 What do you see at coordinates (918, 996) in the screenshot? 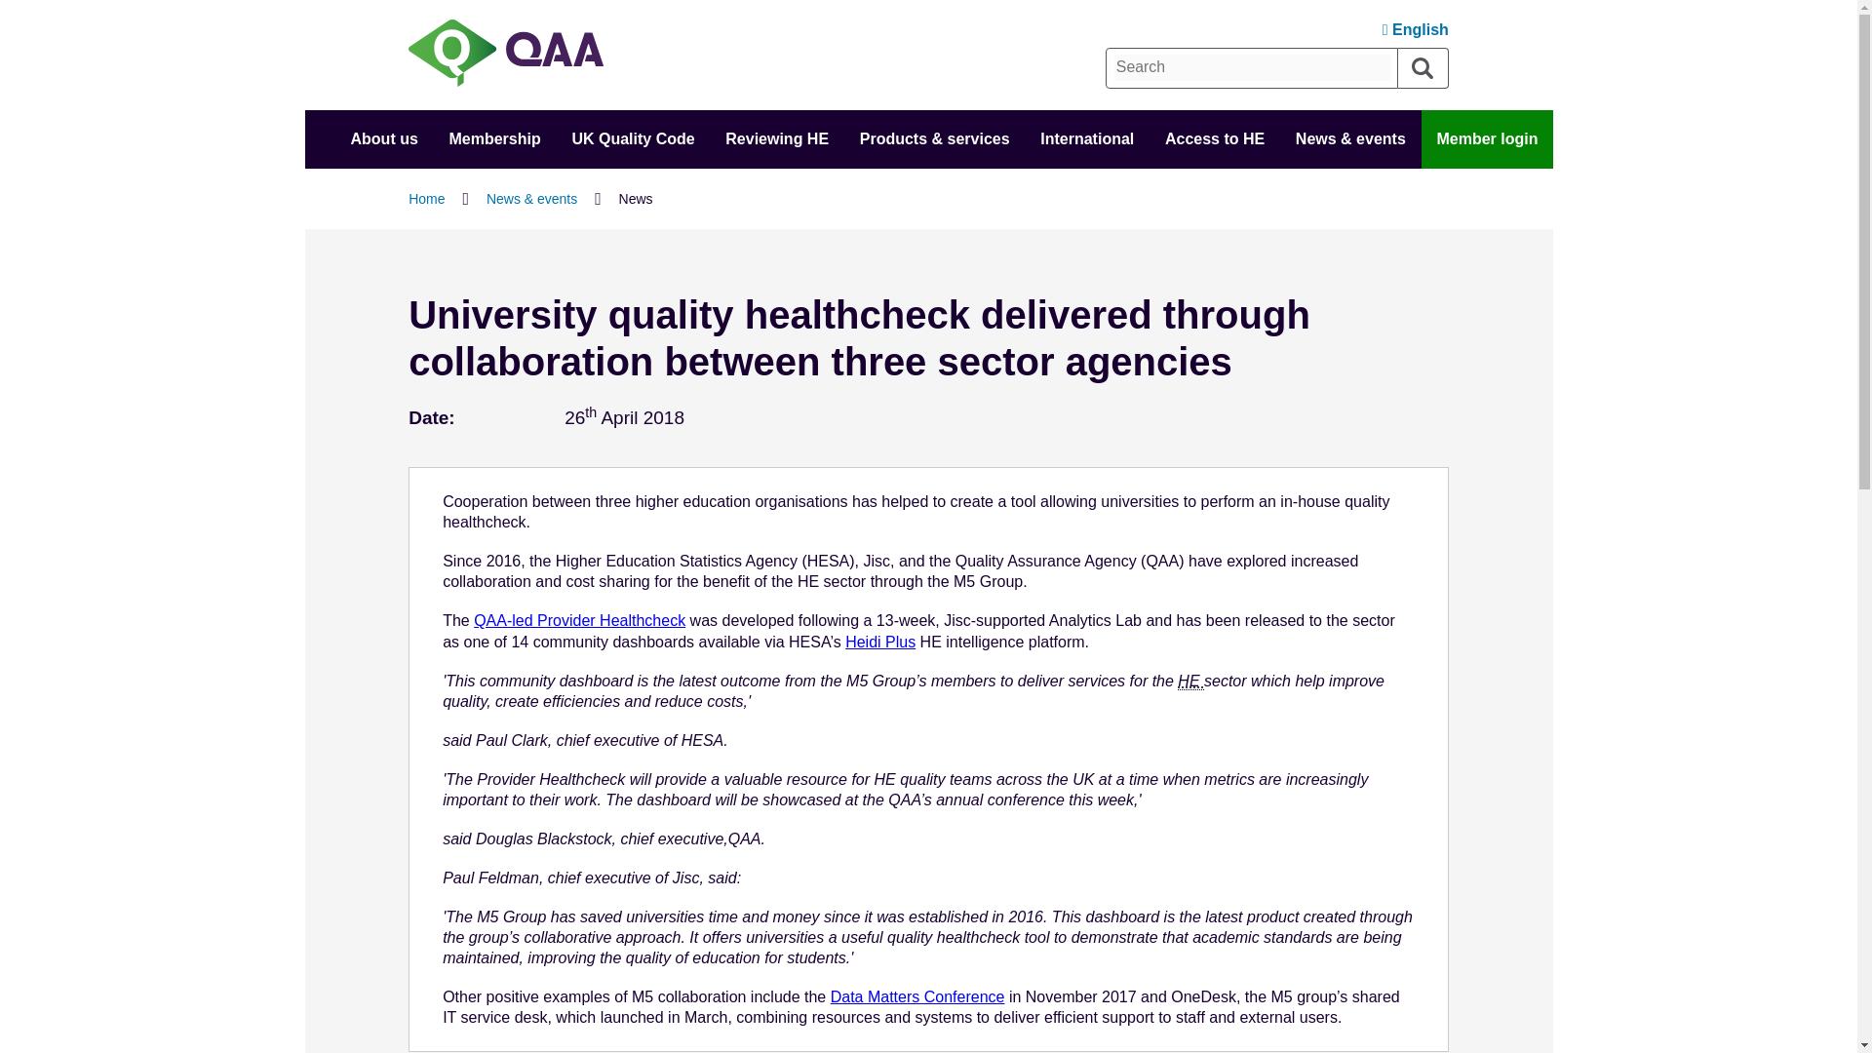
I see `Takes you to the Conference blog page` at bounding box center [918, 996].